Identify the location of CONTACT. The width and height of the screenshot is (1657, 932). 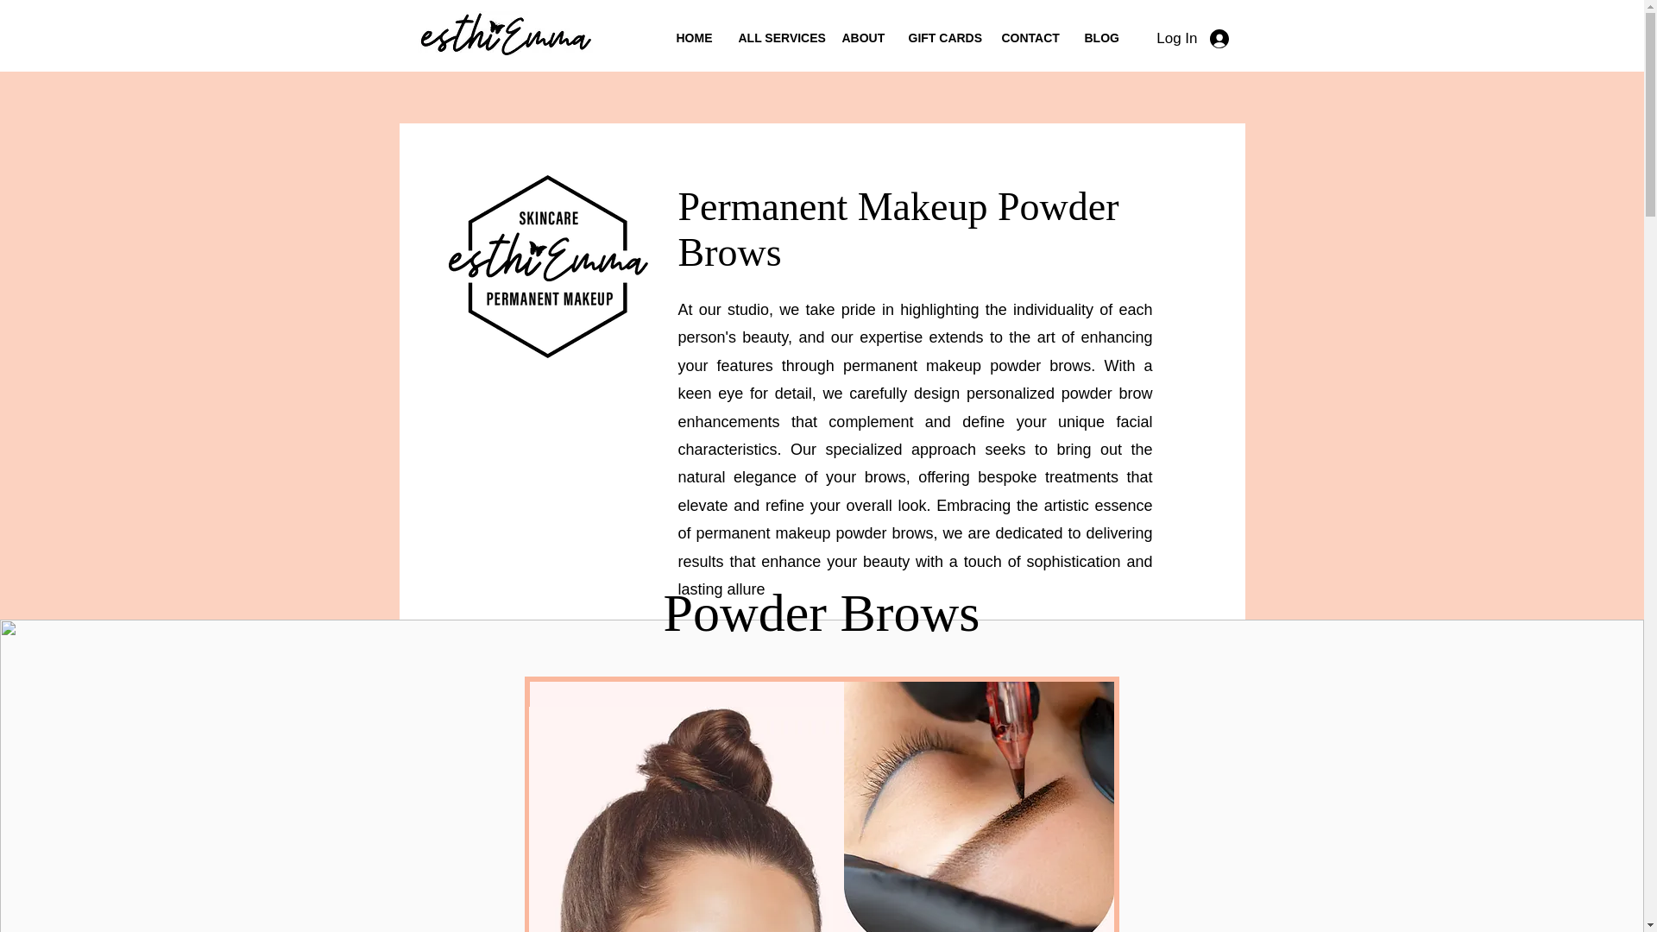
(1030, 38).